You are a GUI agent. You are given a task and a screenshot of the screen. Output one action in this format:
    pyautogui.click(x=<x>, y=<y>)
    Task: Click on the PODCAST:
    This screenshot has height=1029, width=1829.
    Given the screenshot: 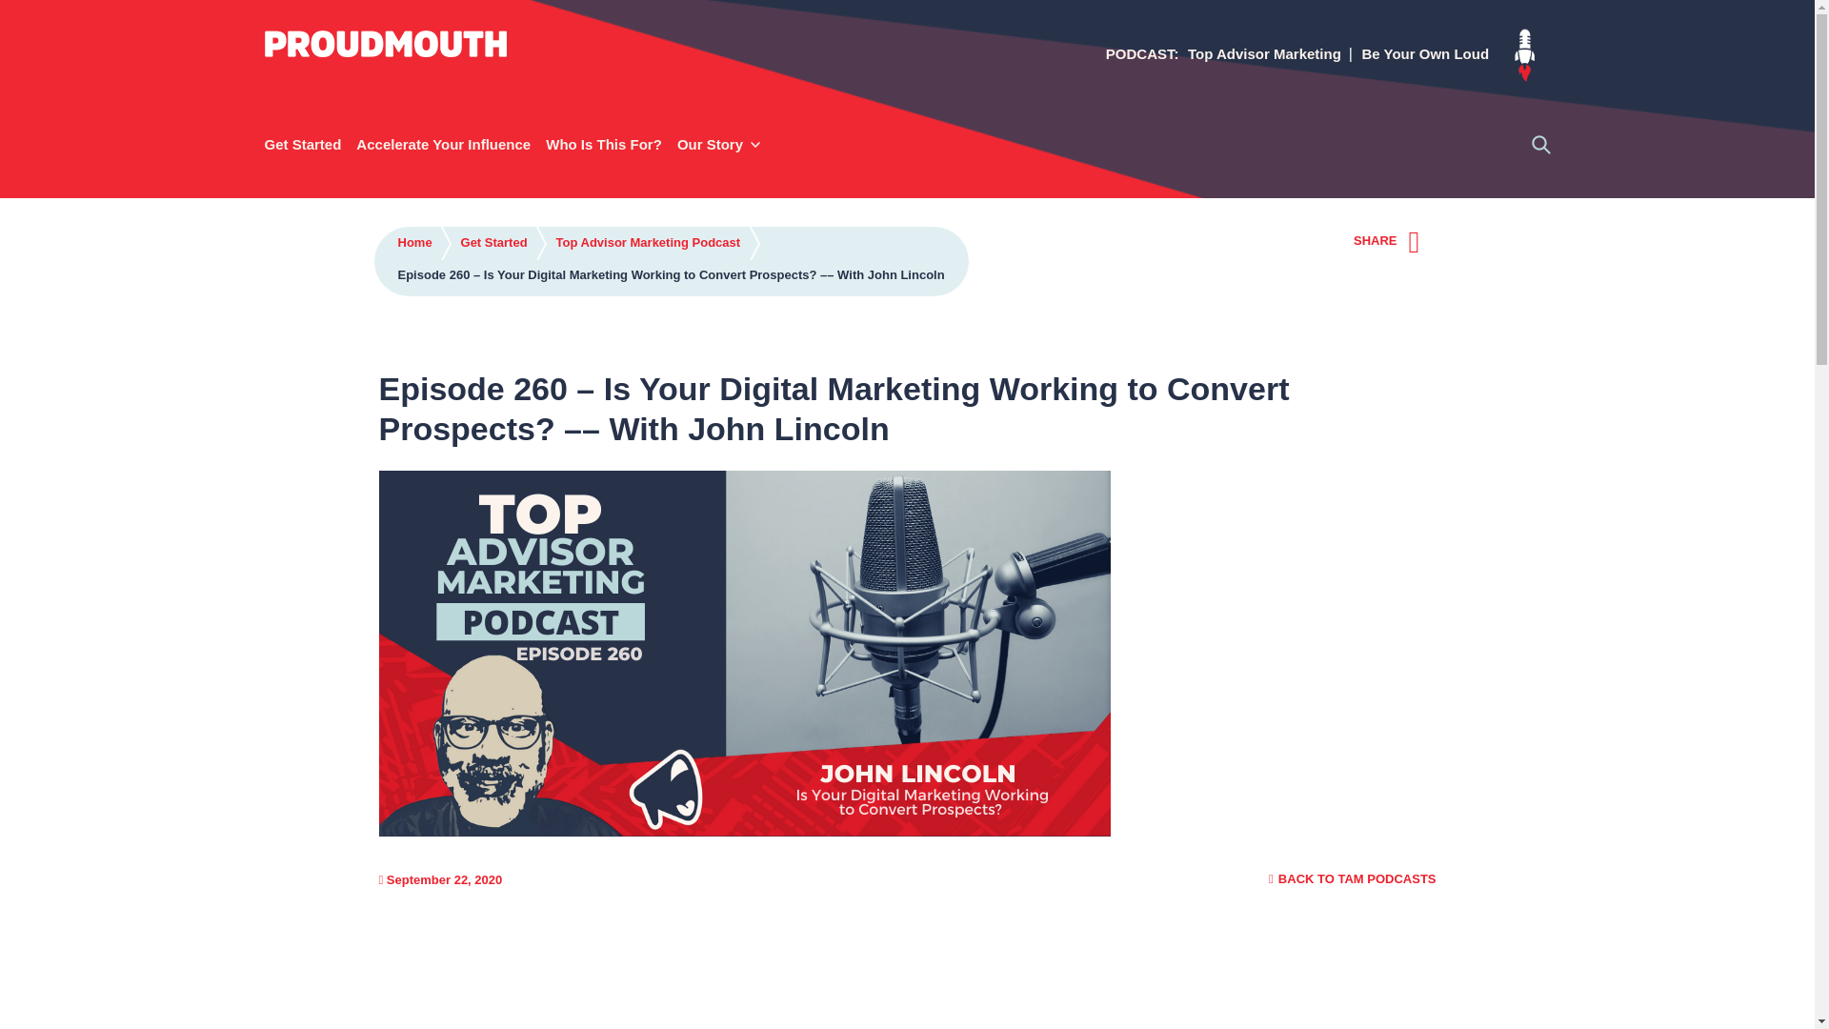 What is the action you would take?
    pyautogui.click(x=1143, y=57)
    